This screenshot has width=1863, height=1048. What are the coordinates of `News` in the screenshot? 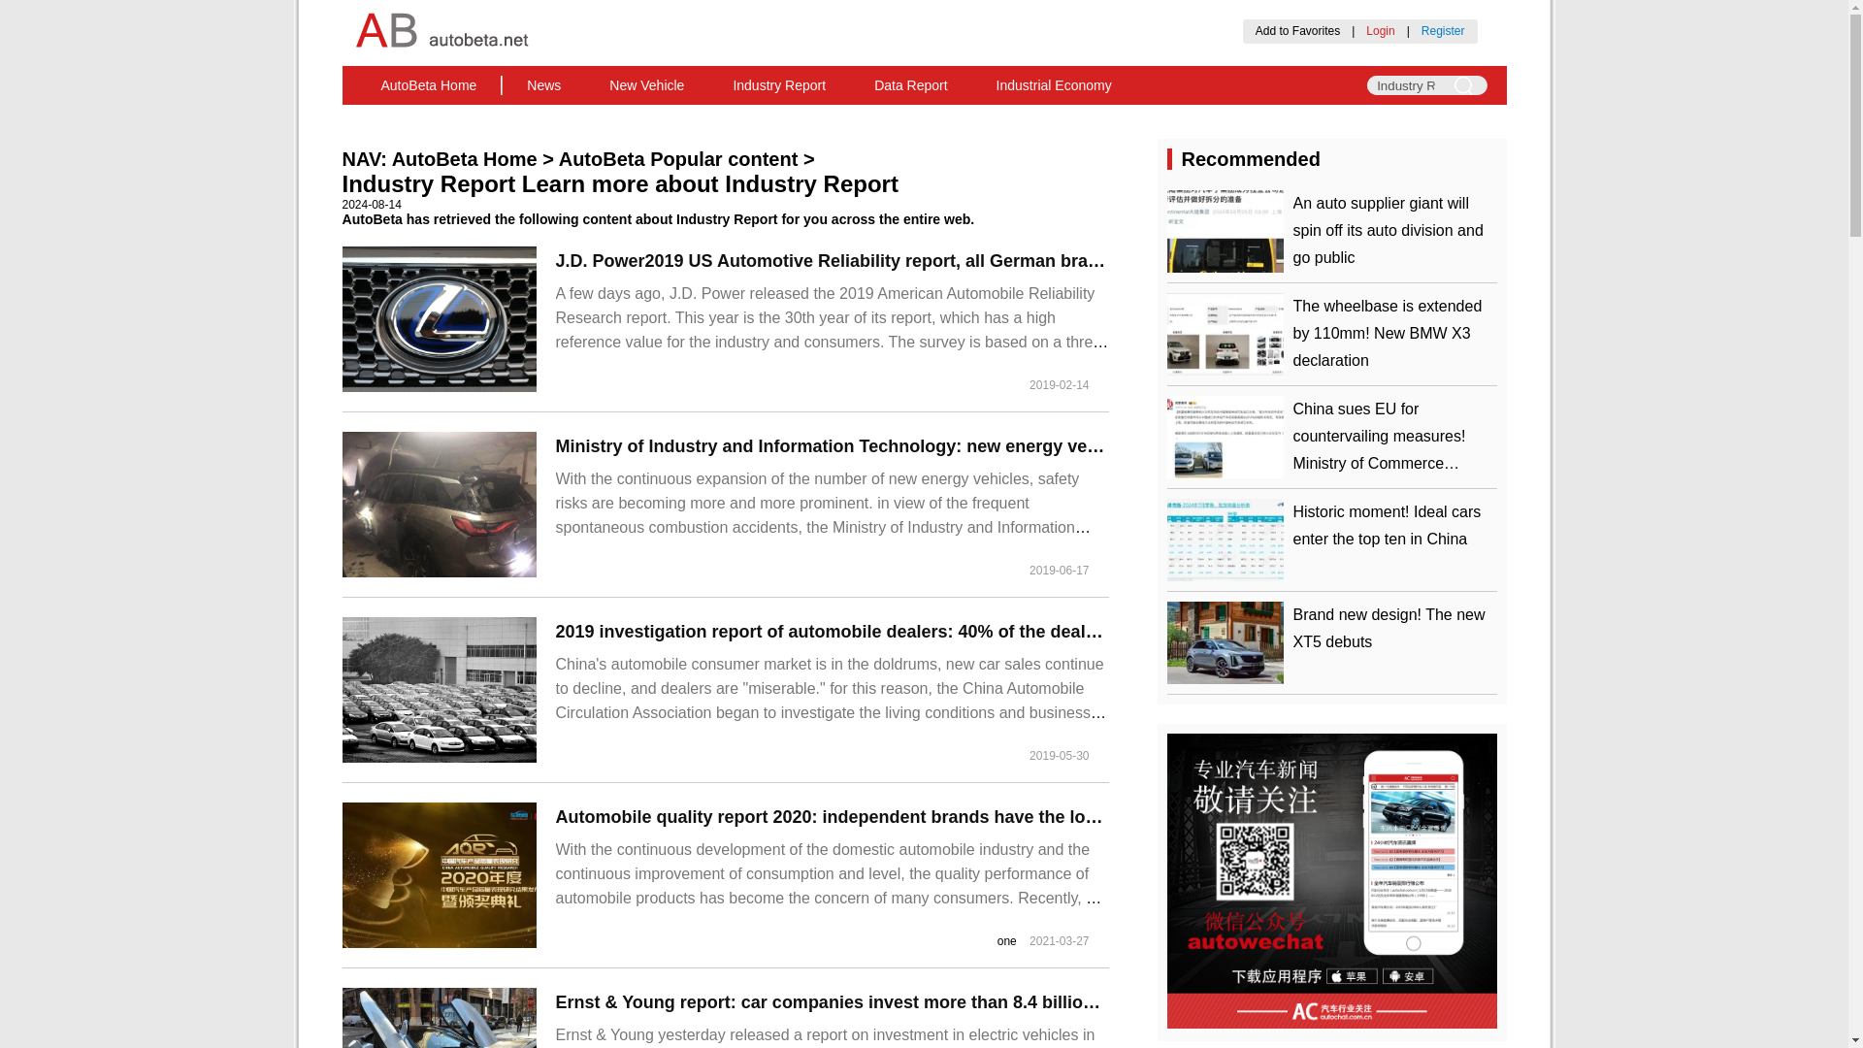 It's located at (543, 85).